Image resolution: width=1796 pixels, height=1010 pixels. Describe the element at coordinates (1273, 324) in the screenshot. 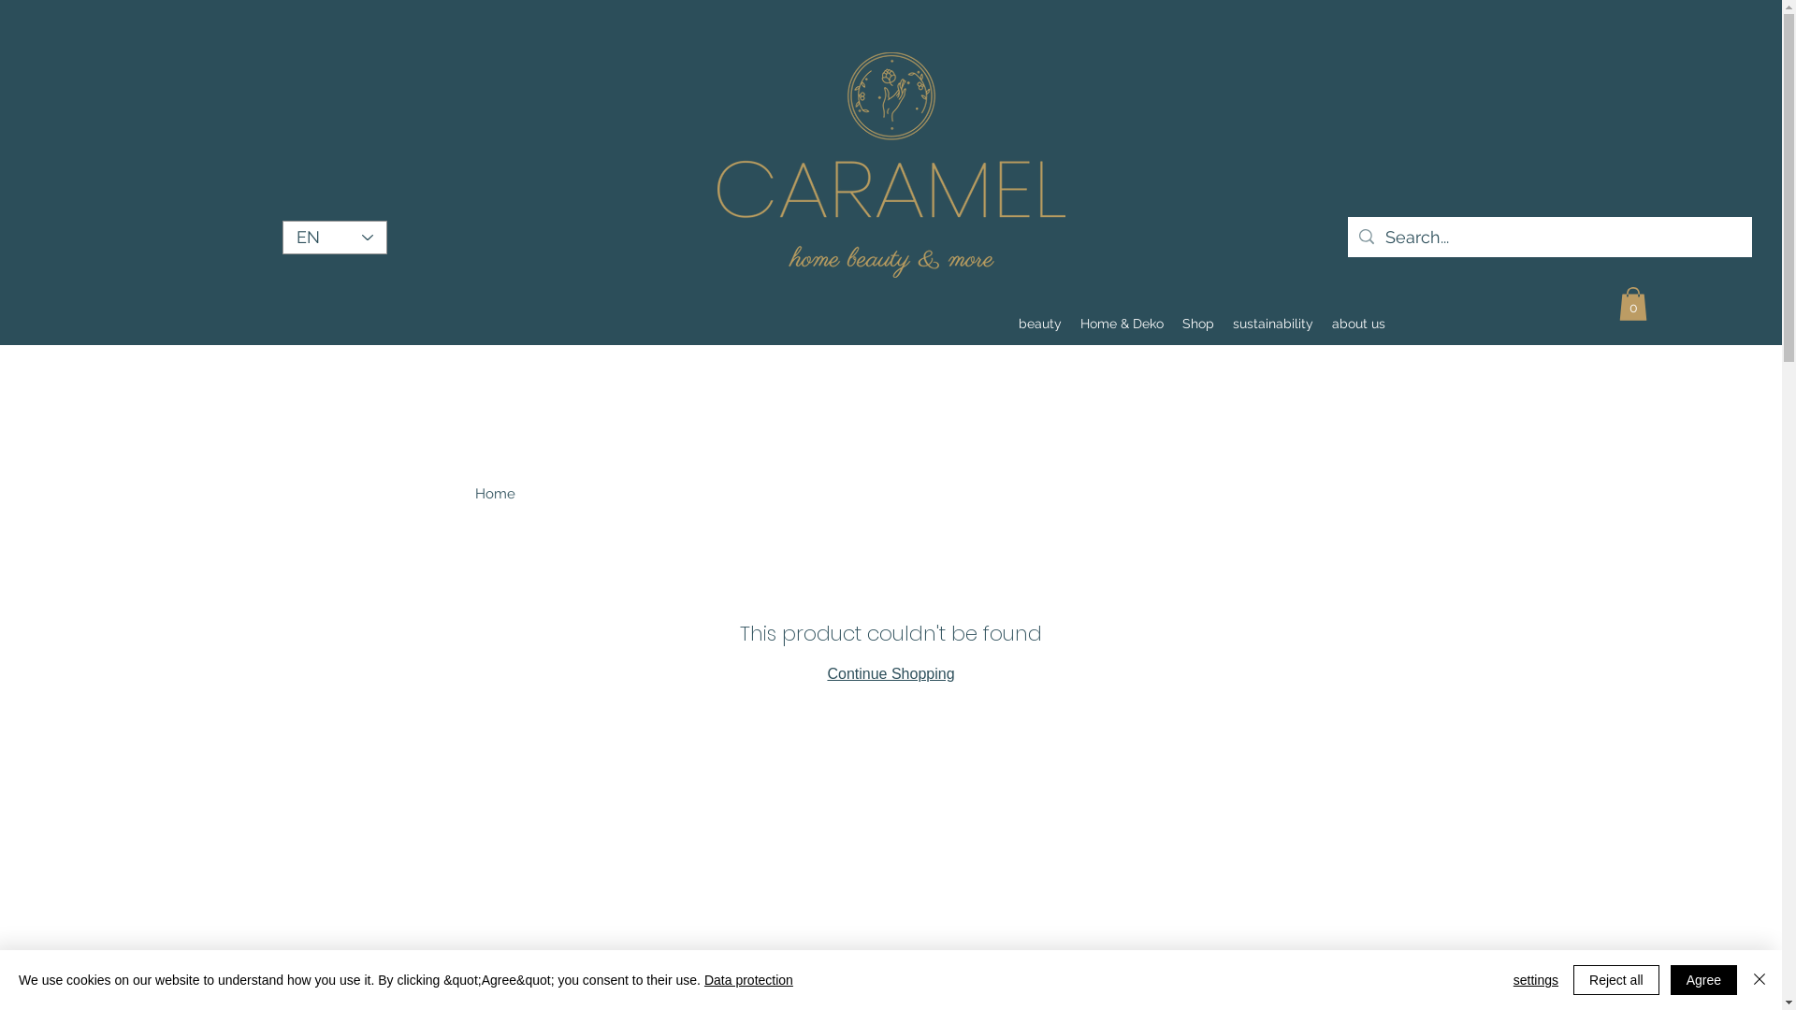

I see `sustainability` at that location.